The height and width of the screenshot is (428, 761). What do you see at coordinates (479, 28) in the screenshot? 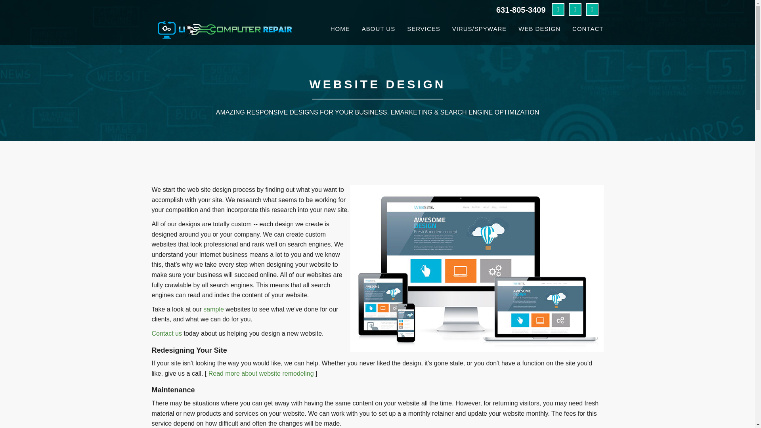
I see `Computer Virus and Spyware Removals` at bounding box center [479, 28].